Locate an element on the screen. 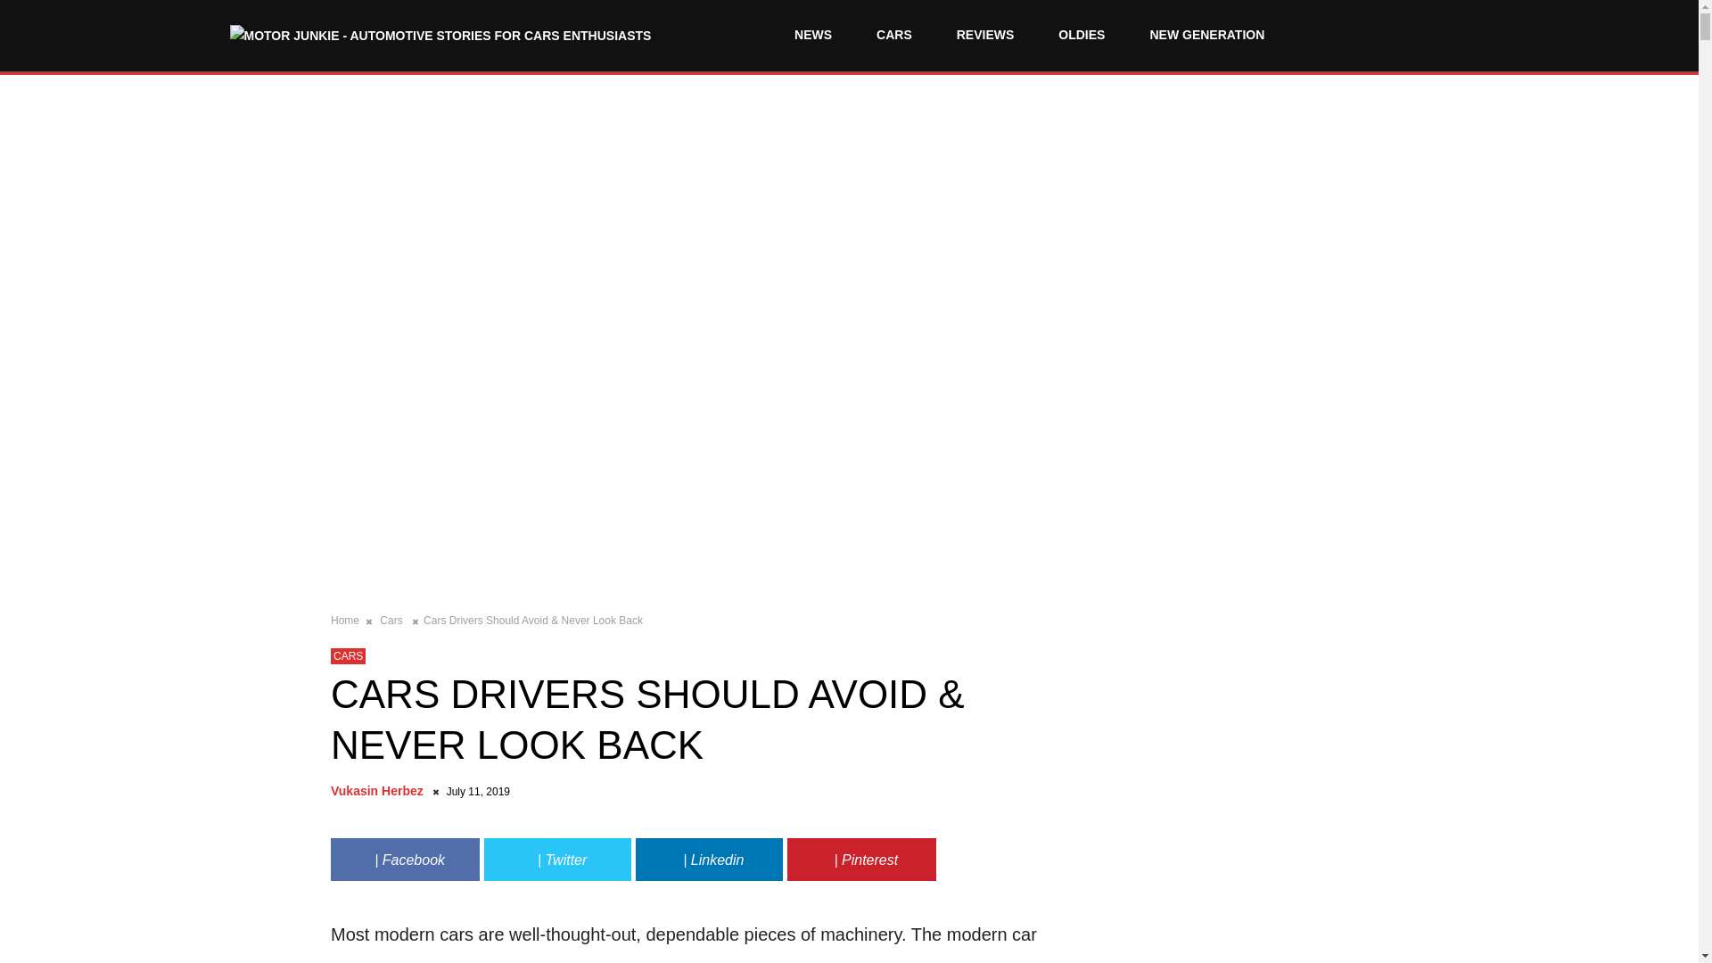  CARS is located at coordinates (348, 656).